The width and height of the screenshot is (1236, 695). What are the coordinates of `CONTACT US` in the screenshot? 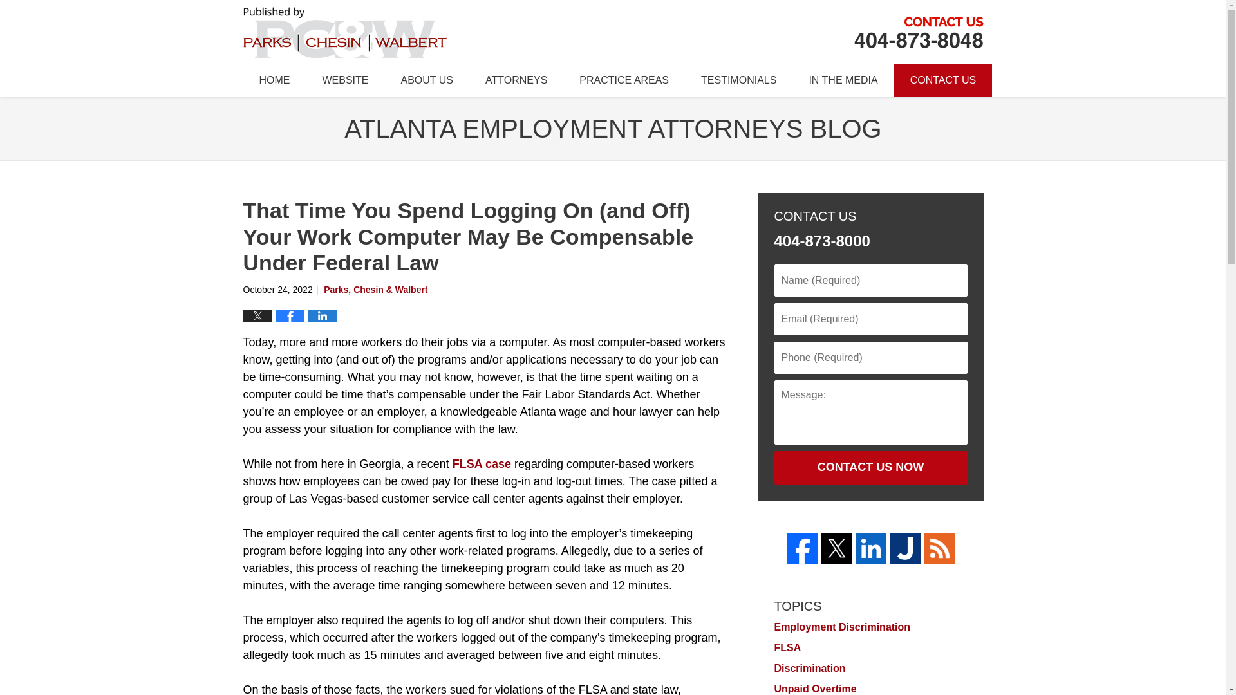 It's located at (942, 80).